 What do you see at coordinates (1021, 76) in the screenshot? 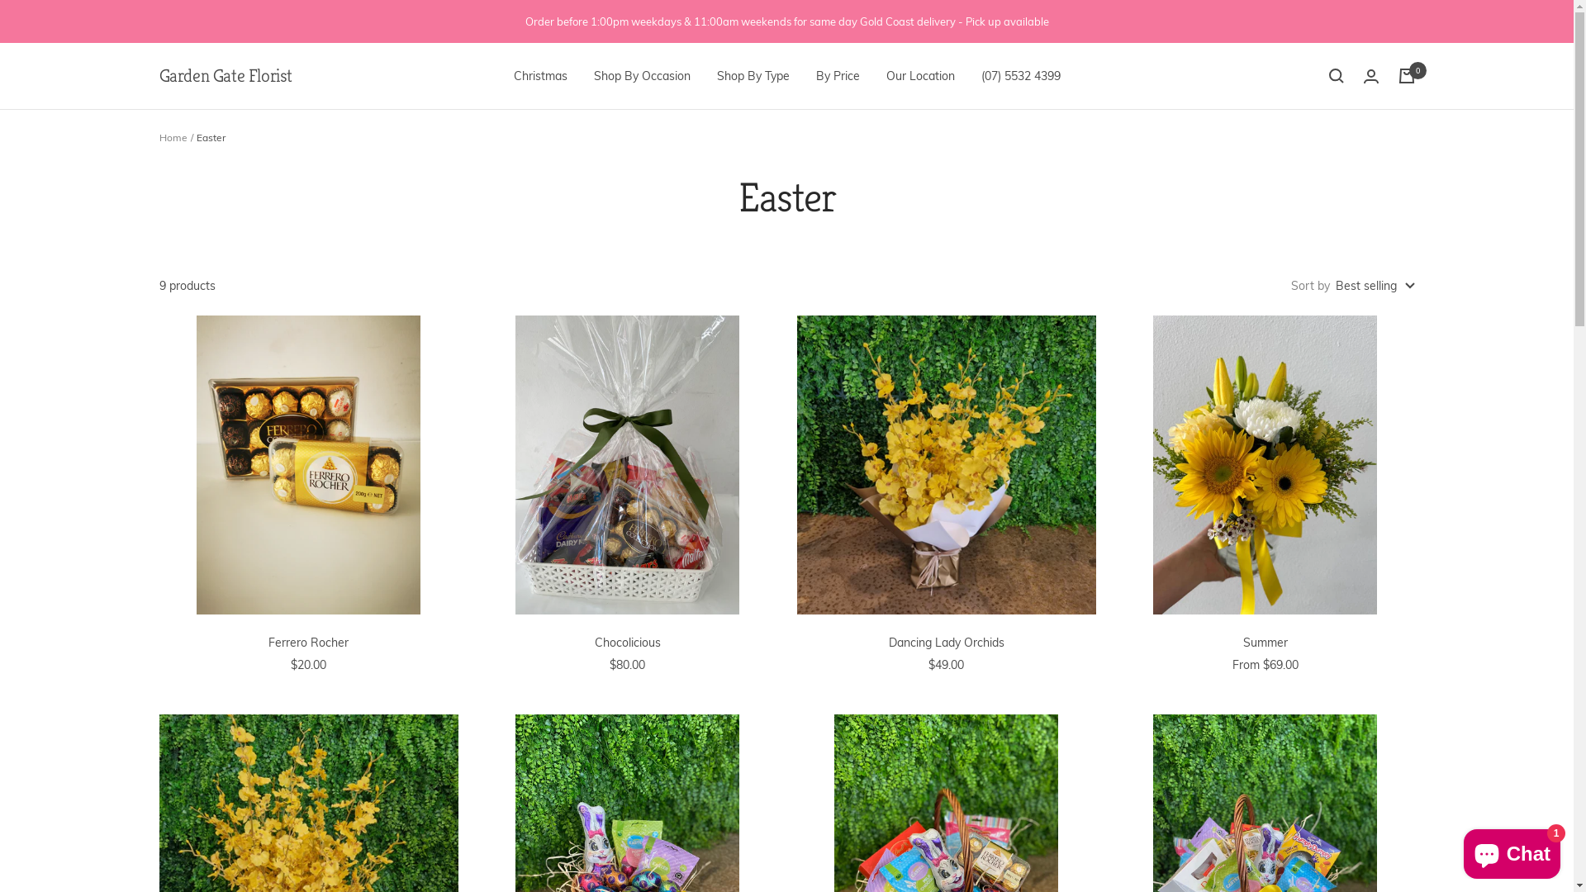
I see `(07) 5532 4399` at bounding box center [1021, 76].